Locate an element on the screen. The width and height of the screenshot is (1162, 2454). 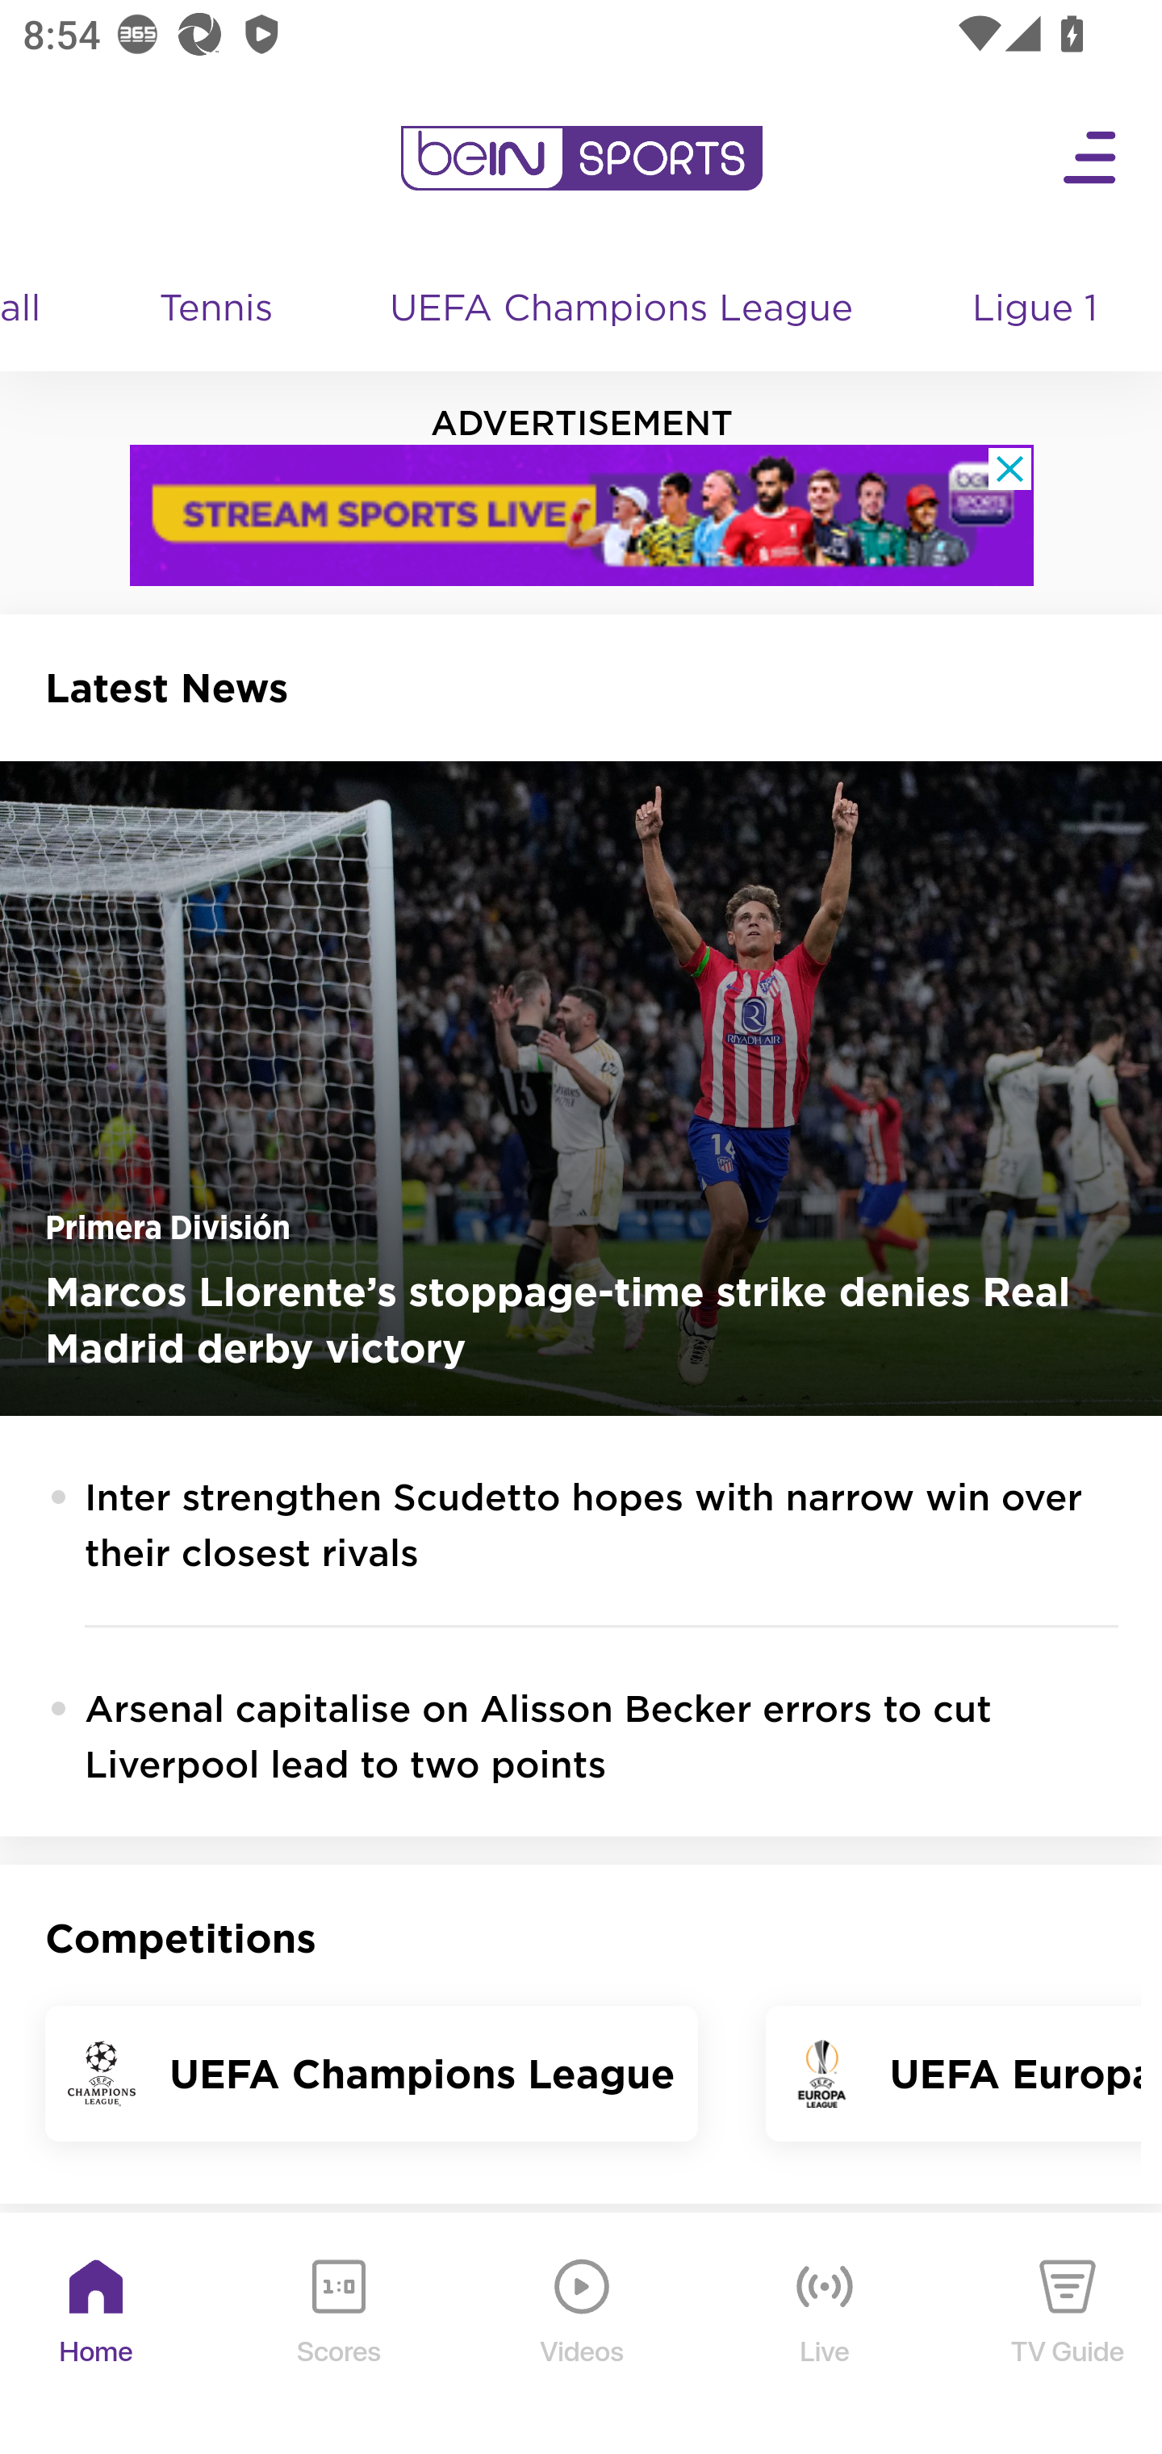
TV Guide TV Guide Icon TV Guide is located at coordinates (1068, 2335).